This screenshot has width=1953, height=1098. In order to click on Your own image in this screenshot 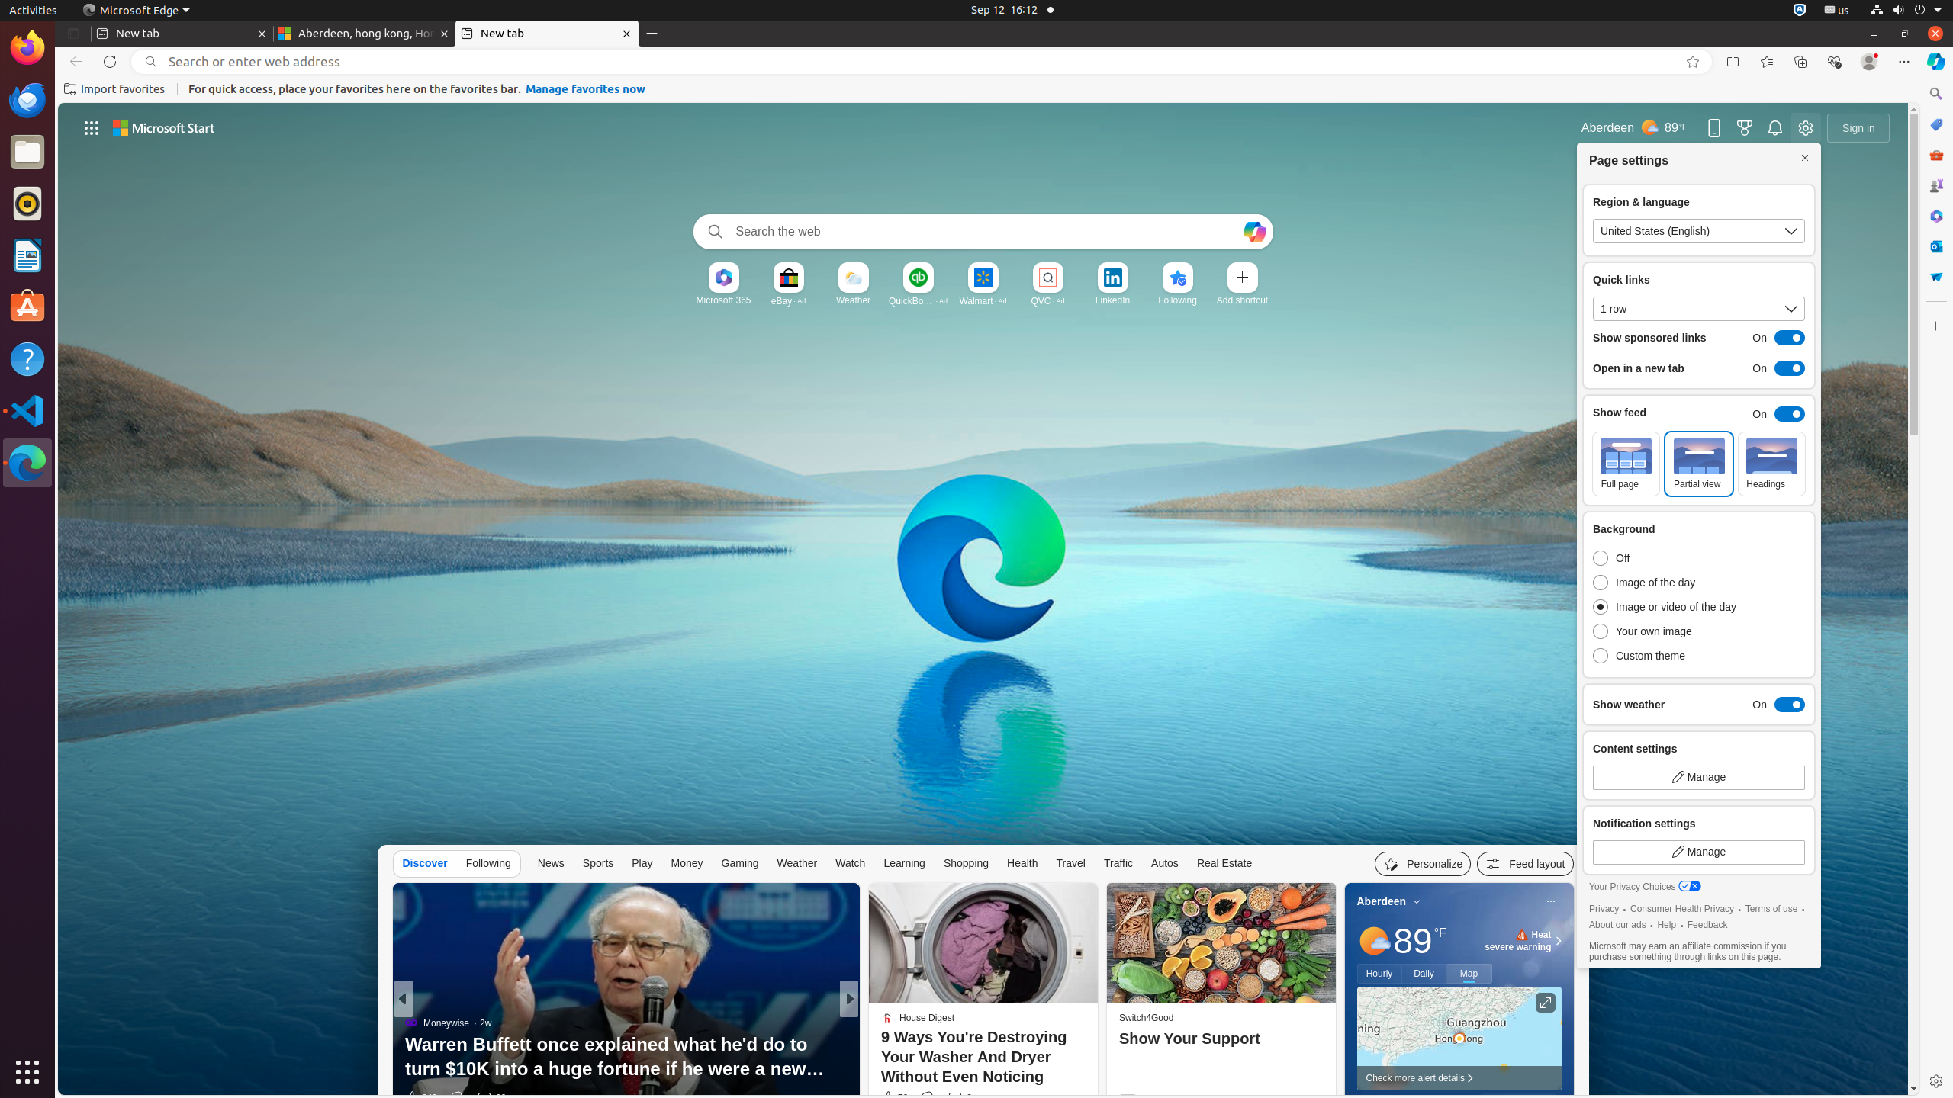, I will do `click(1668, 631)`.